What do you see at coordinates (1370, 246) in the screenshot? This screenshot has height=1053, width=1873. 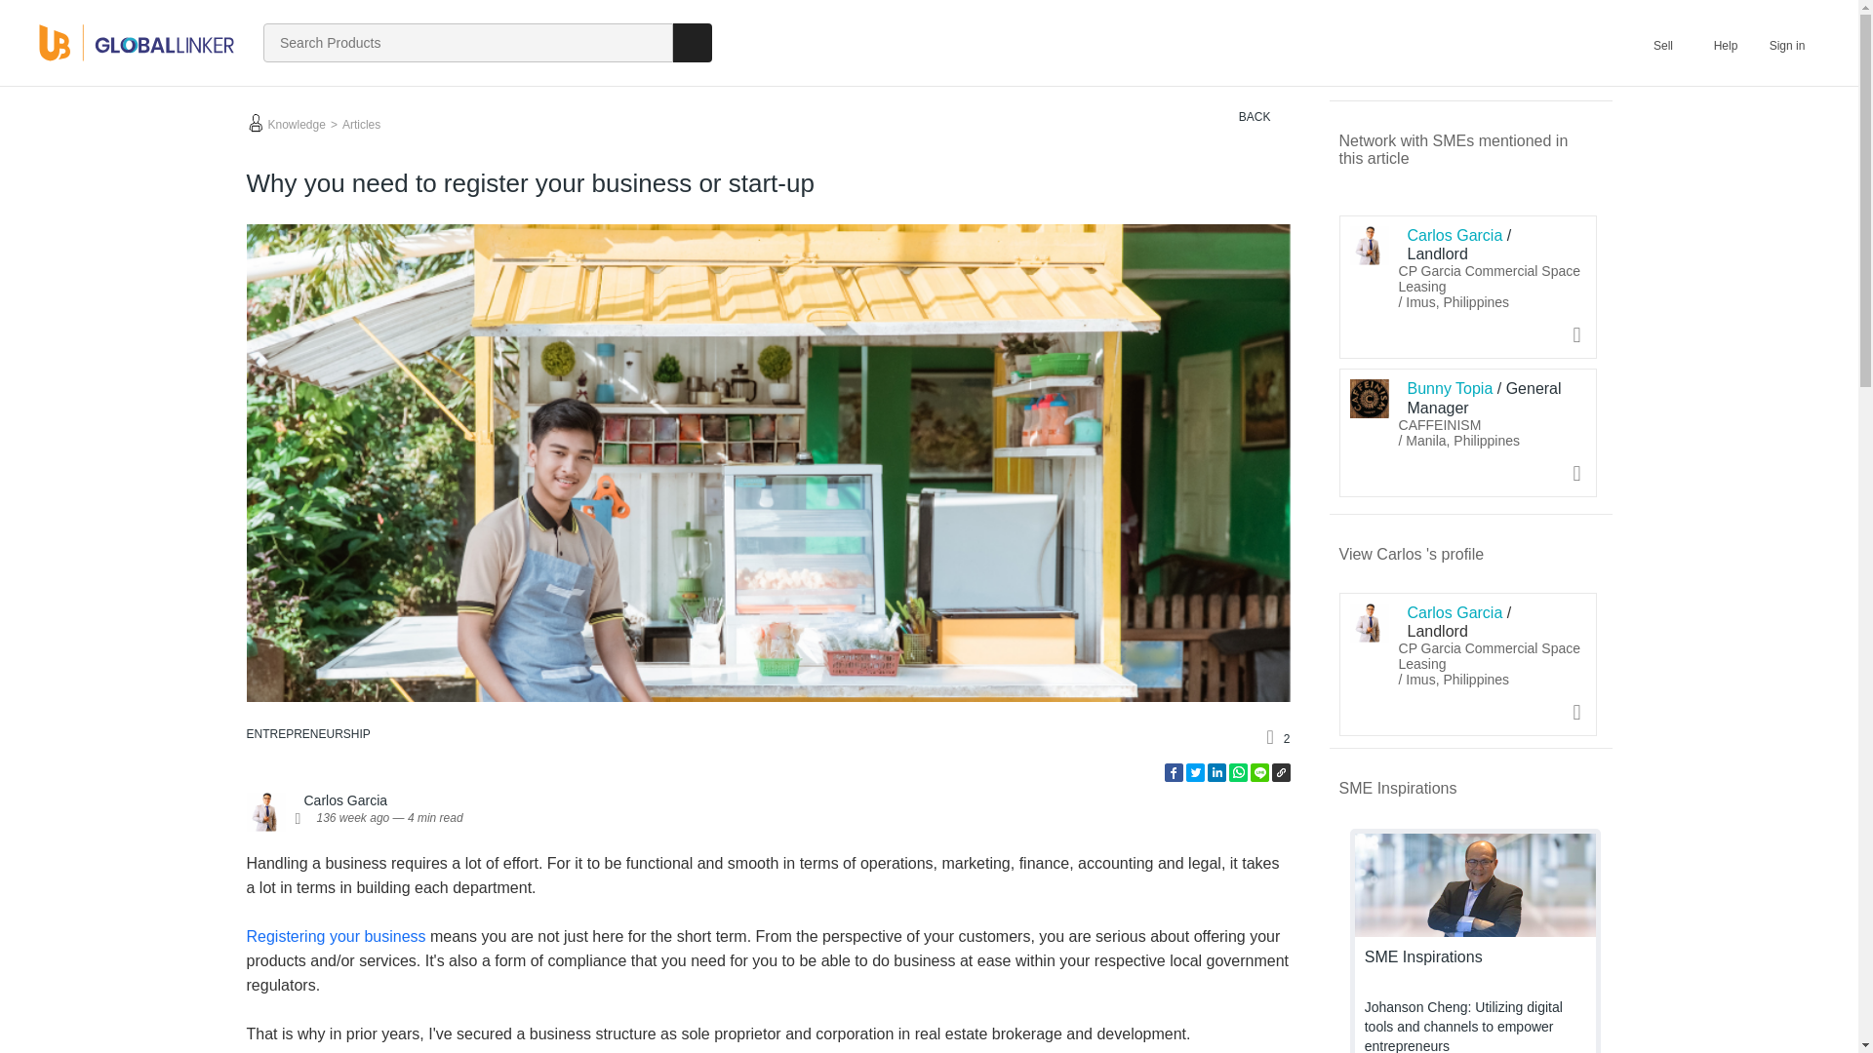 I see `Carlos Garcia` at bounding box center [1370, 246].